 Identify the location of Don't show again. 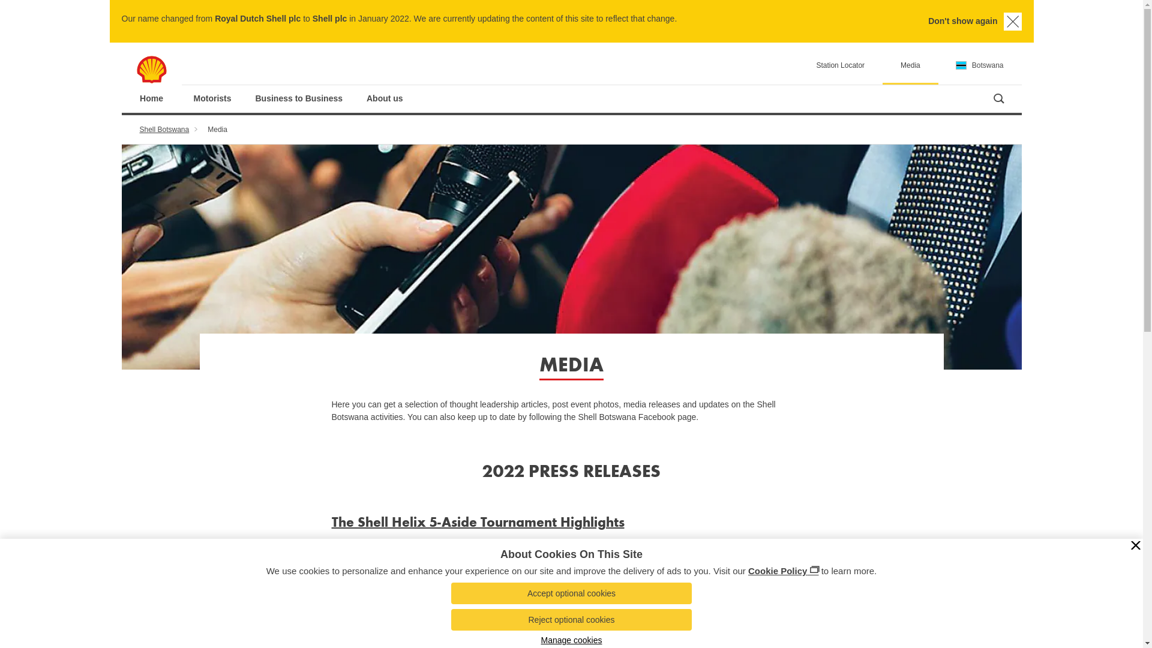
(972, 22).